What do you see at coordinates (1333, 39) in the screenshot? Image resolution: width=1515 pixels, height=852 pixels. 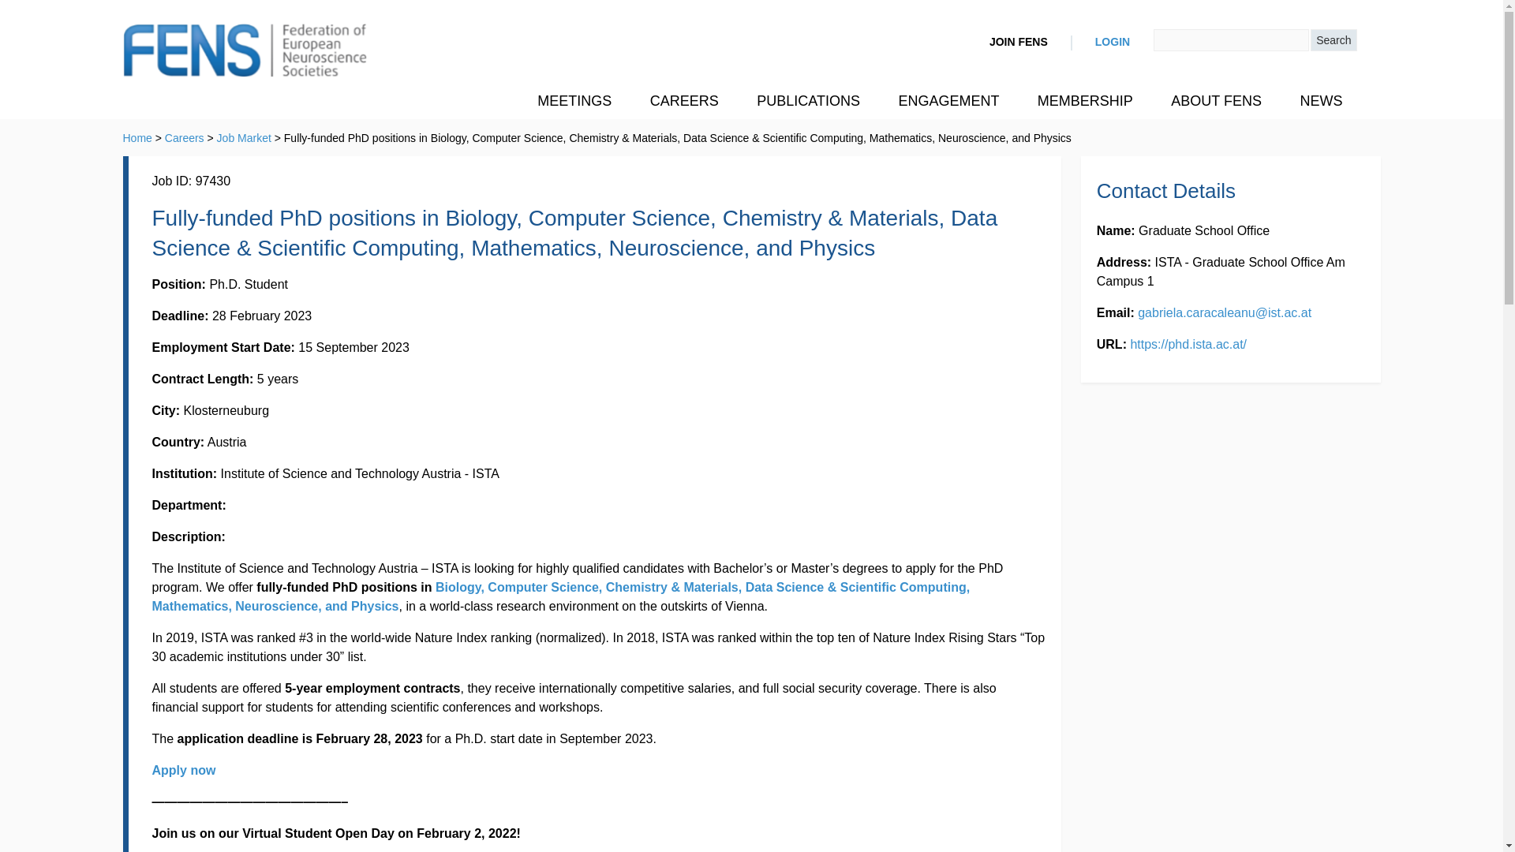 I see `Search` at bounding box center [1333, 39].